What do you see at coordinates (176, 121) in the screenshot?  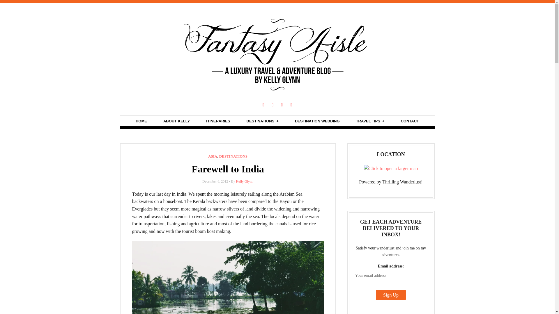 I see `ABOUT KELLY` at bounding box center [176, 121].